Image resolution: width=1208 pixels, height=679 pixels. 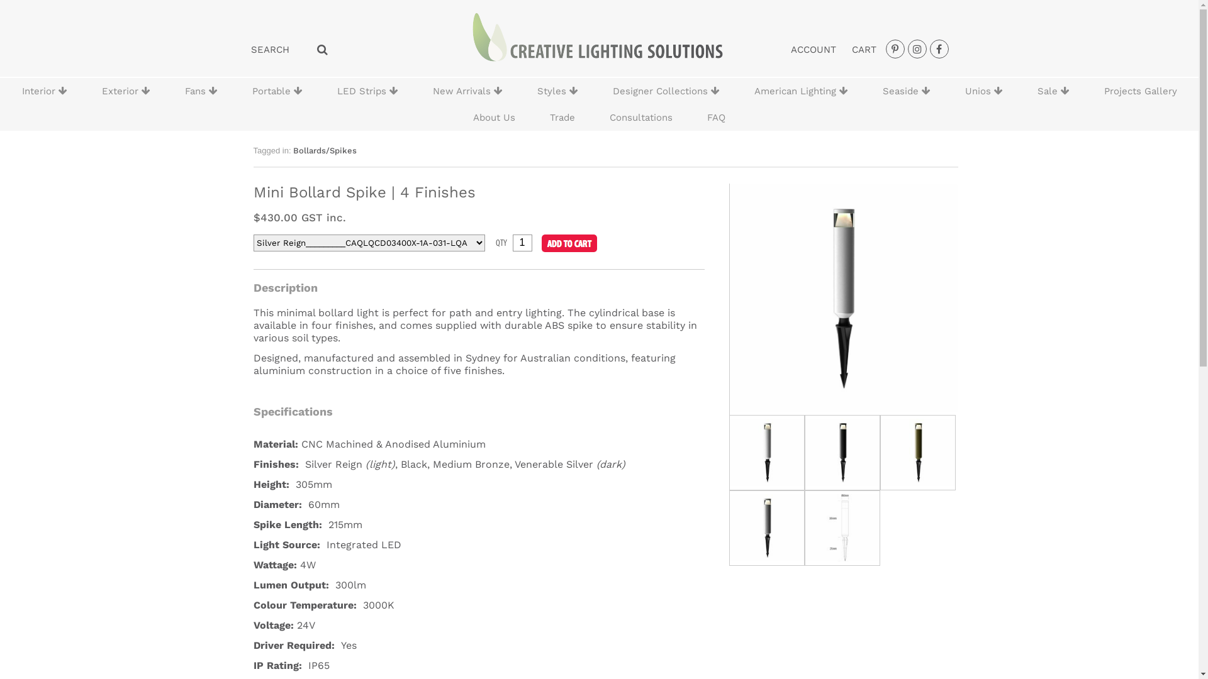 I want to click on Designer Collections, so click(x=666, y=91).